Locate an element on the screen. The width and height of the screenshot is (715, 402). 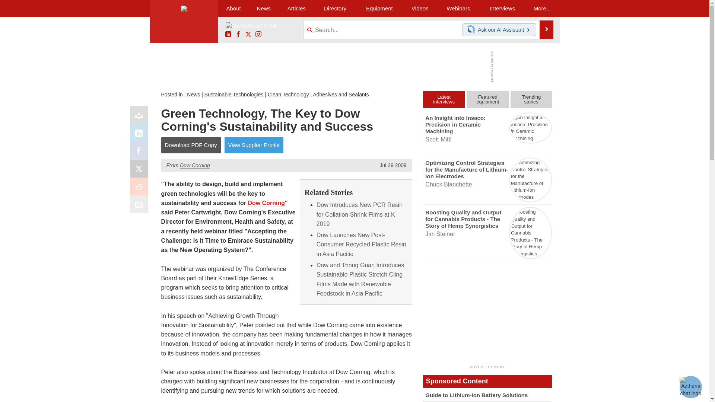
Instagram is located at coordinates (258, 35).